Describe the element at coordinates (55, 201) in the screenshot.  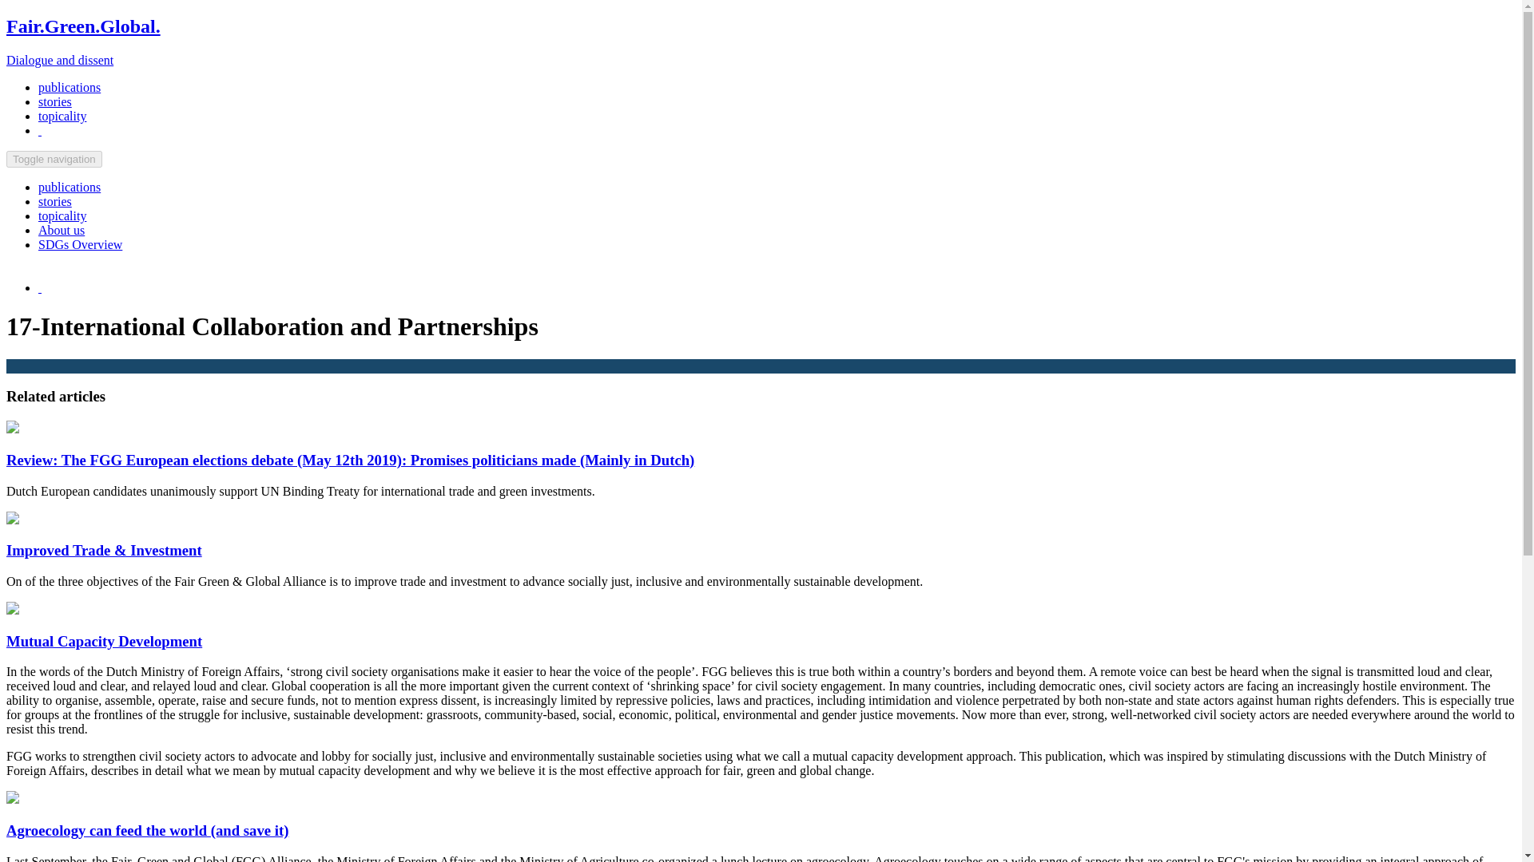
I see `stories` at that location.